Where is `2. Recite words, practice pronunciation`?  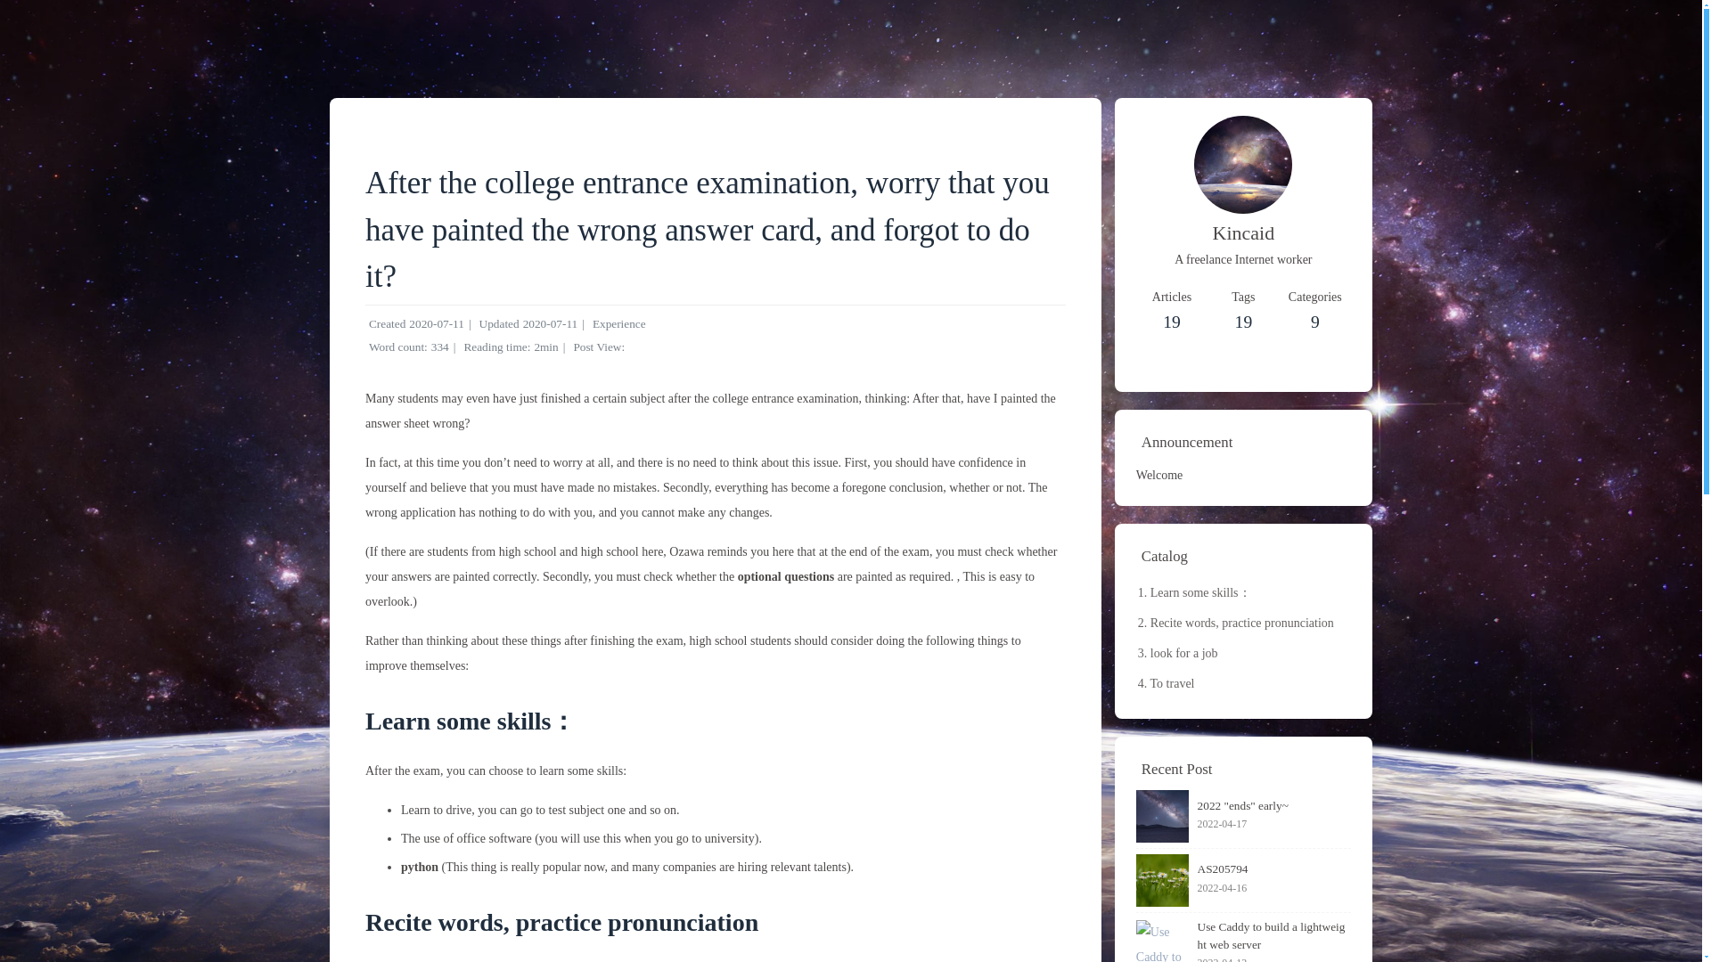
2. Recite words, practice pronunciation is located at coordinates (1315, 312).